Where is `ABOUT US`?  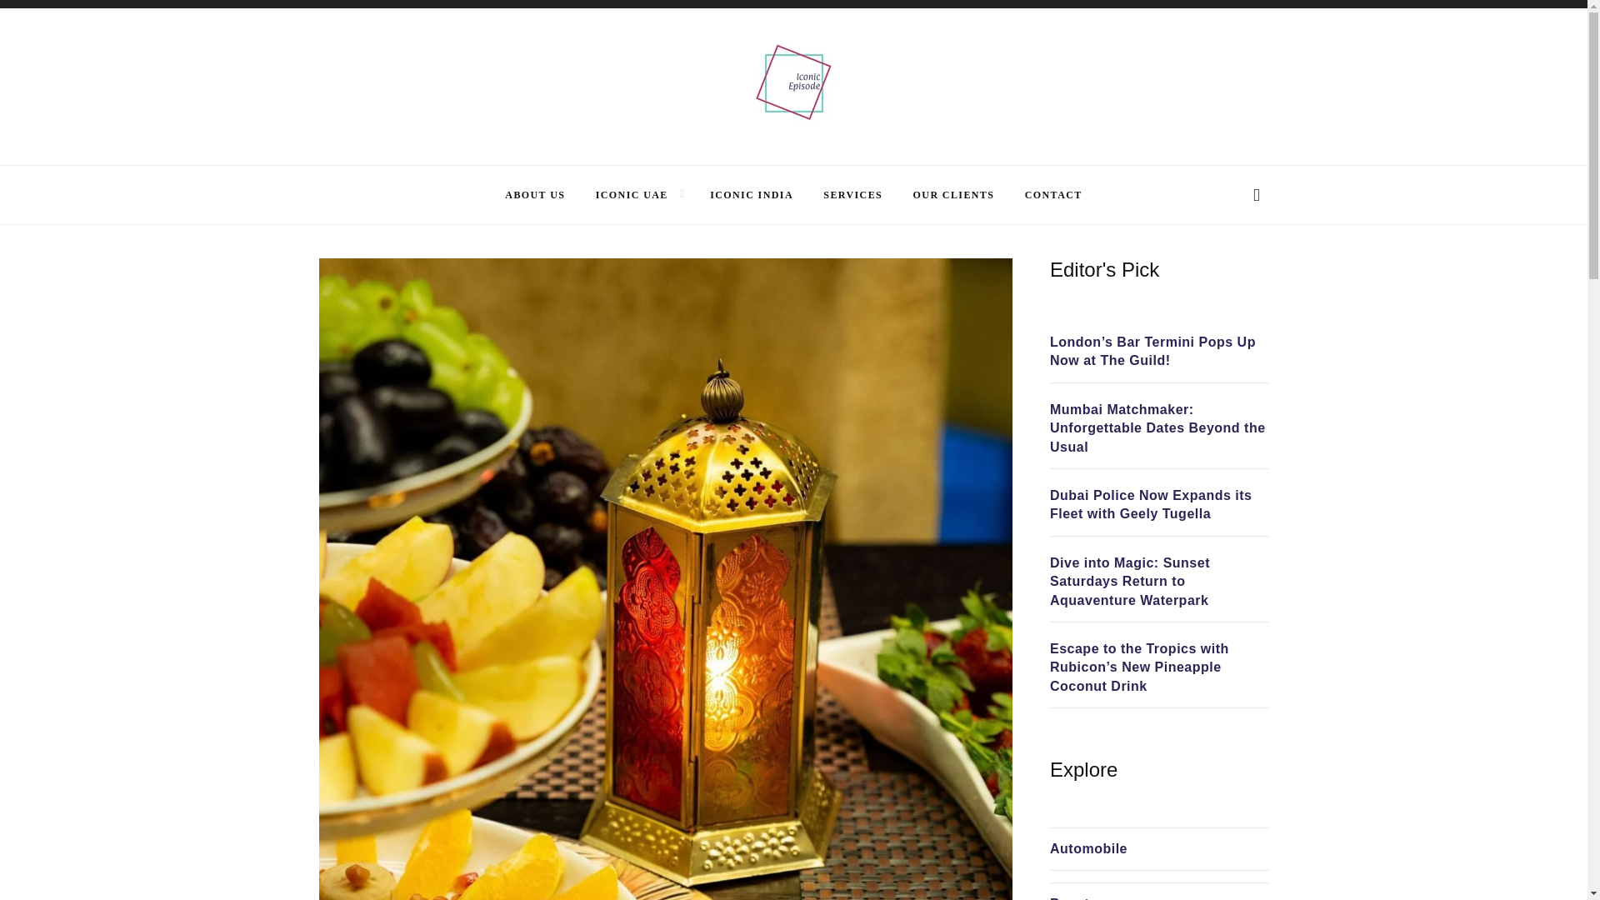 ABOUT US is located at coordinates (535, 194).